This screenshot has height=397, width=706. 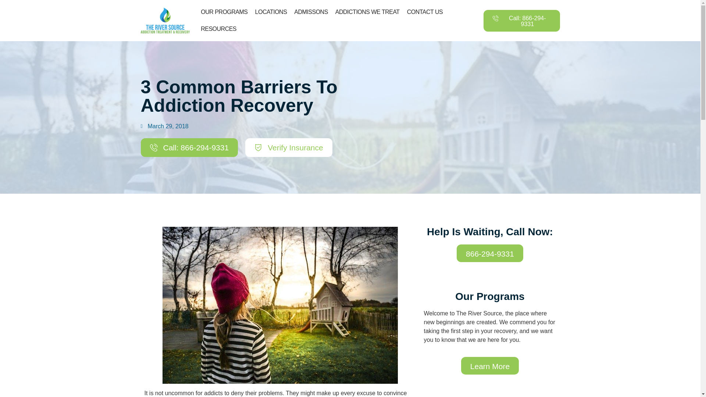 I want to click on CONTACT US, so click(x=425, y=12).